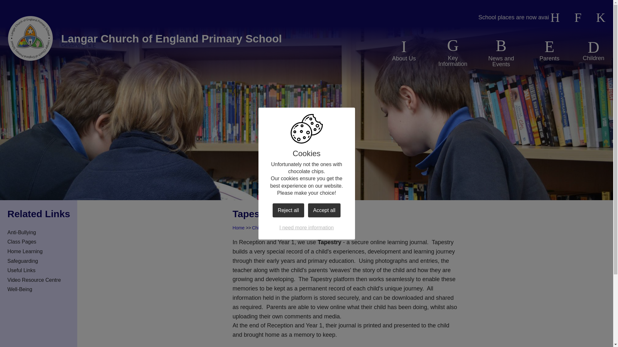 Image resolution: width=618 pixels, height=347 pixels. Describe the element at coordinates (601, 18) in the screenshot. I see `Log in` at that location.